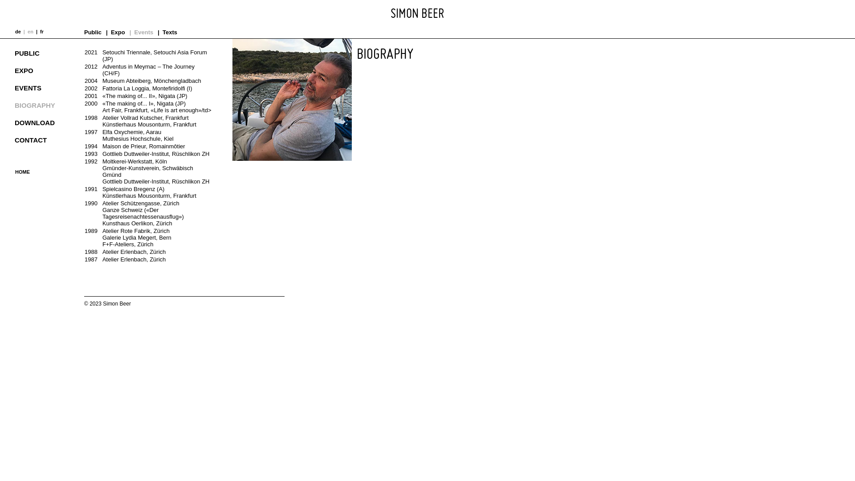 The image size is (855, 481). What do you see at coordinates (20, 32) in the screenshot?
I see `de` at bounding box center [20, 32].